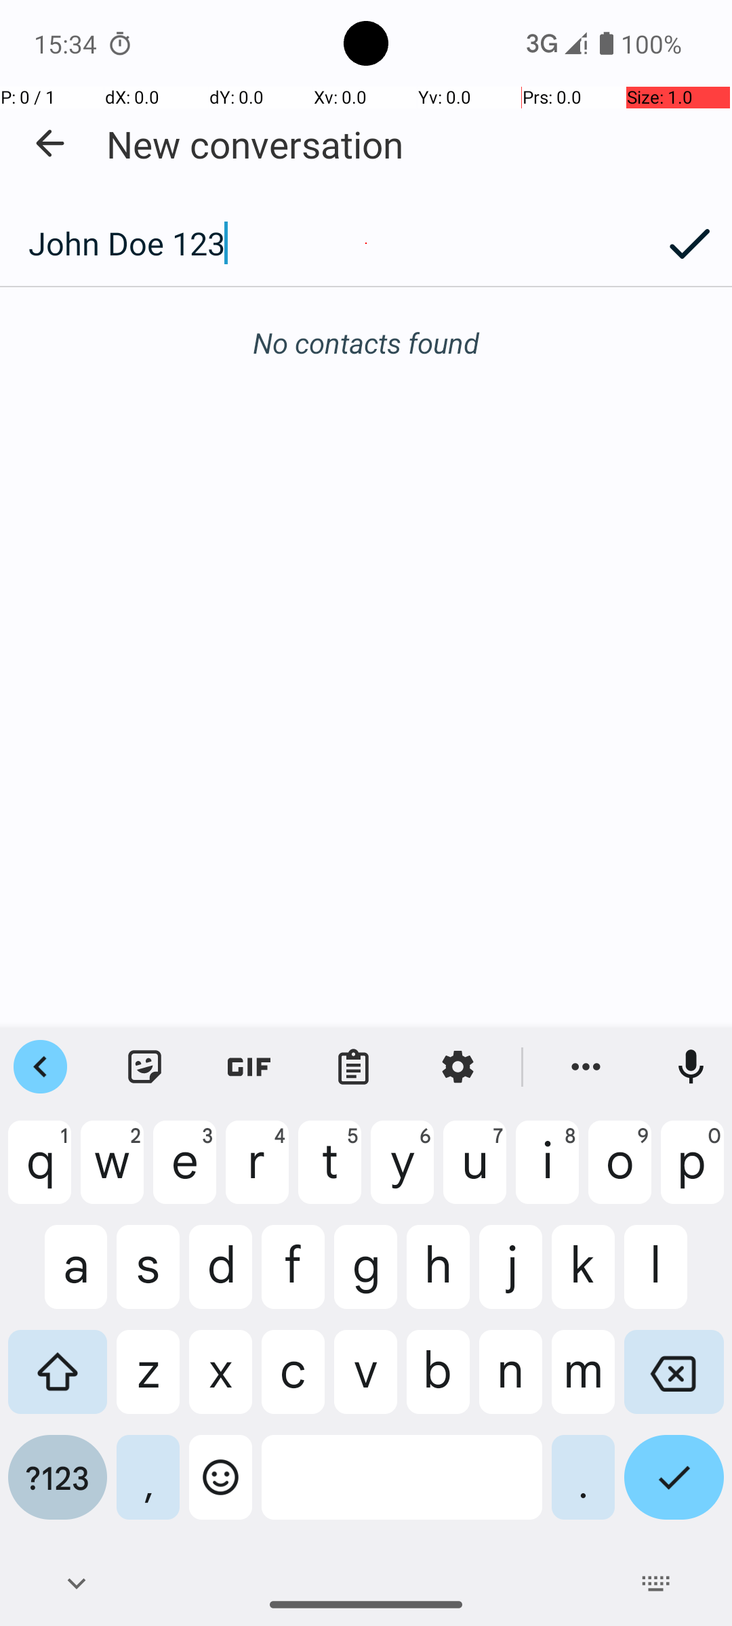 This screenshot has height=1626, width=732. What do you see at coordinates (255, 144) in the screenshot?
I see `New conversation` at bounding box center [255, 144].